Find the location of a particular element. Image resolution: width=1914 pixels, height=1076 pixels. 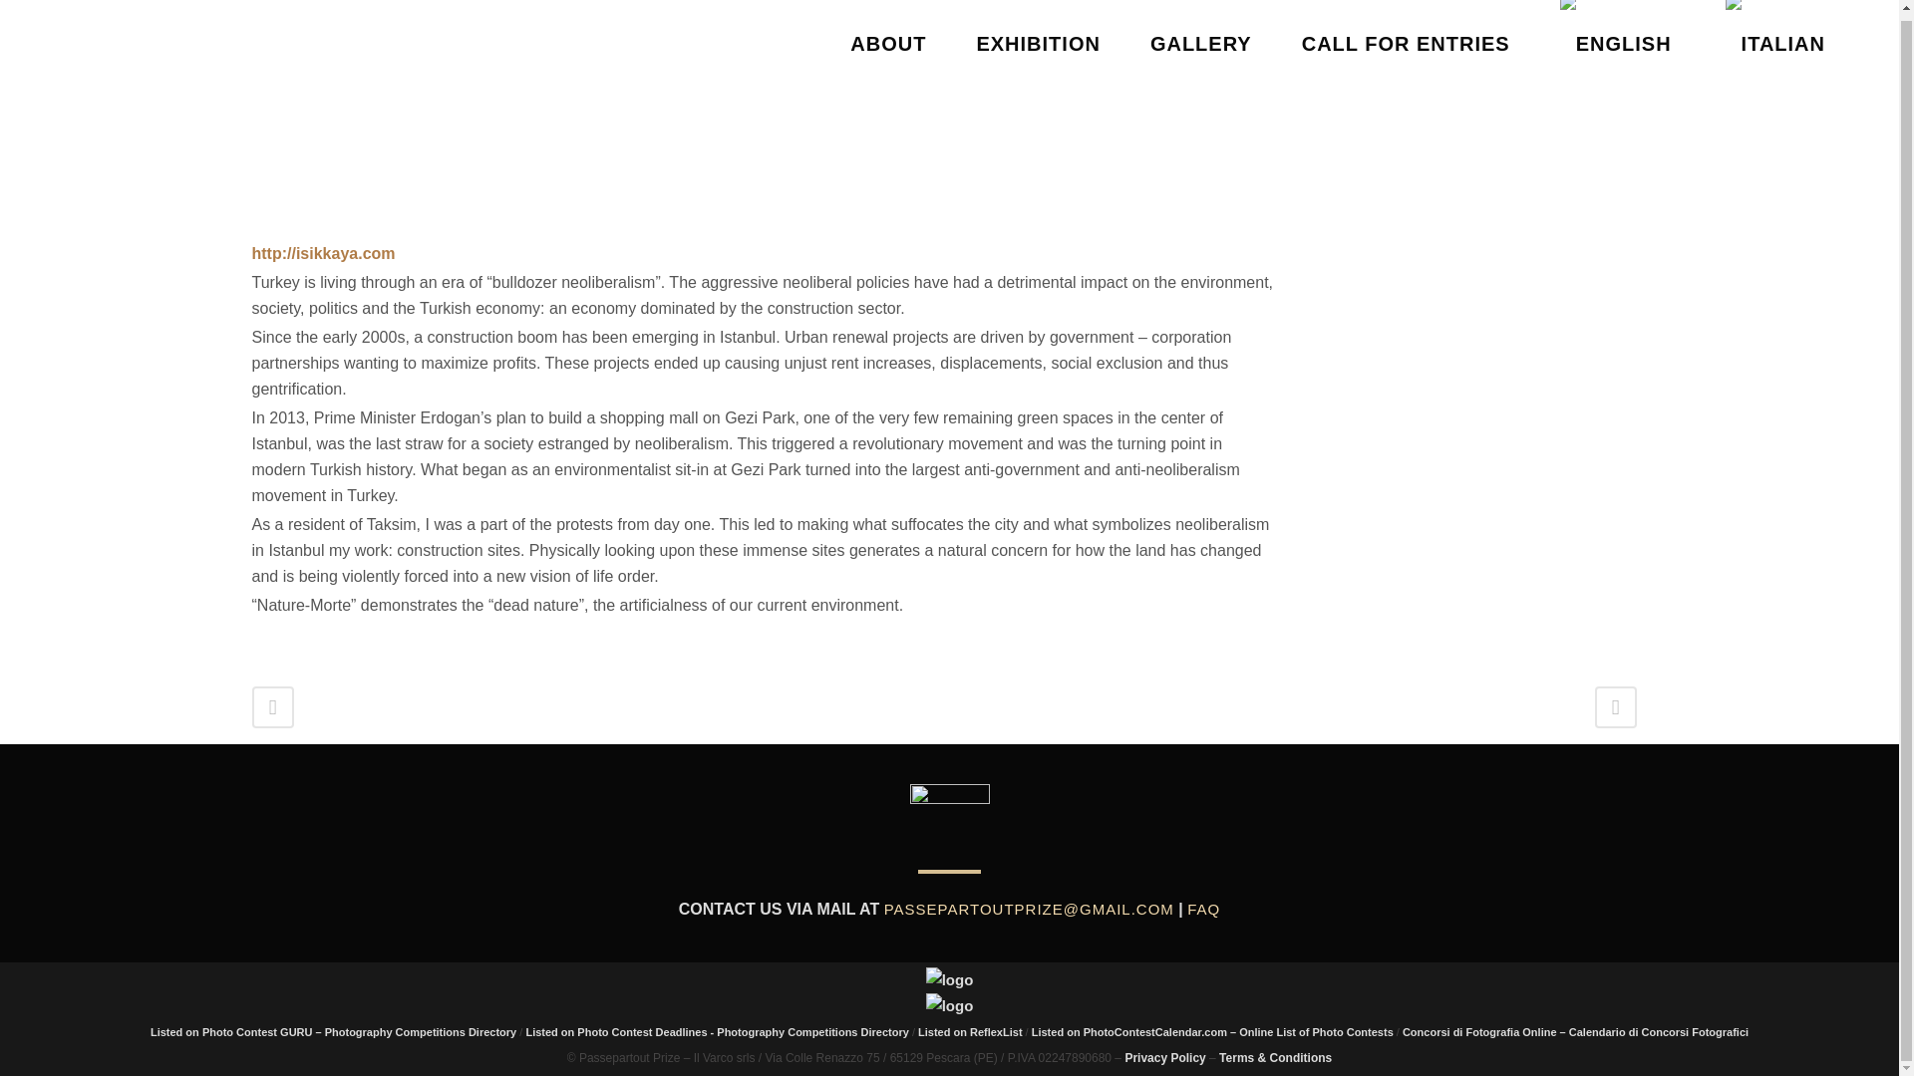

GALLERY is located at coordinates (1200, 46).